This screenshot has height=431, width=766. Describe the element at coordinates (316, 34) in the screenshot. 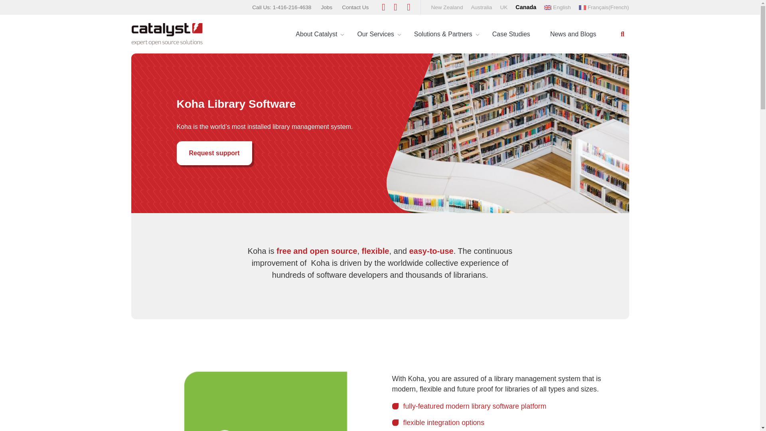

I see `About Catalyst` at that location.